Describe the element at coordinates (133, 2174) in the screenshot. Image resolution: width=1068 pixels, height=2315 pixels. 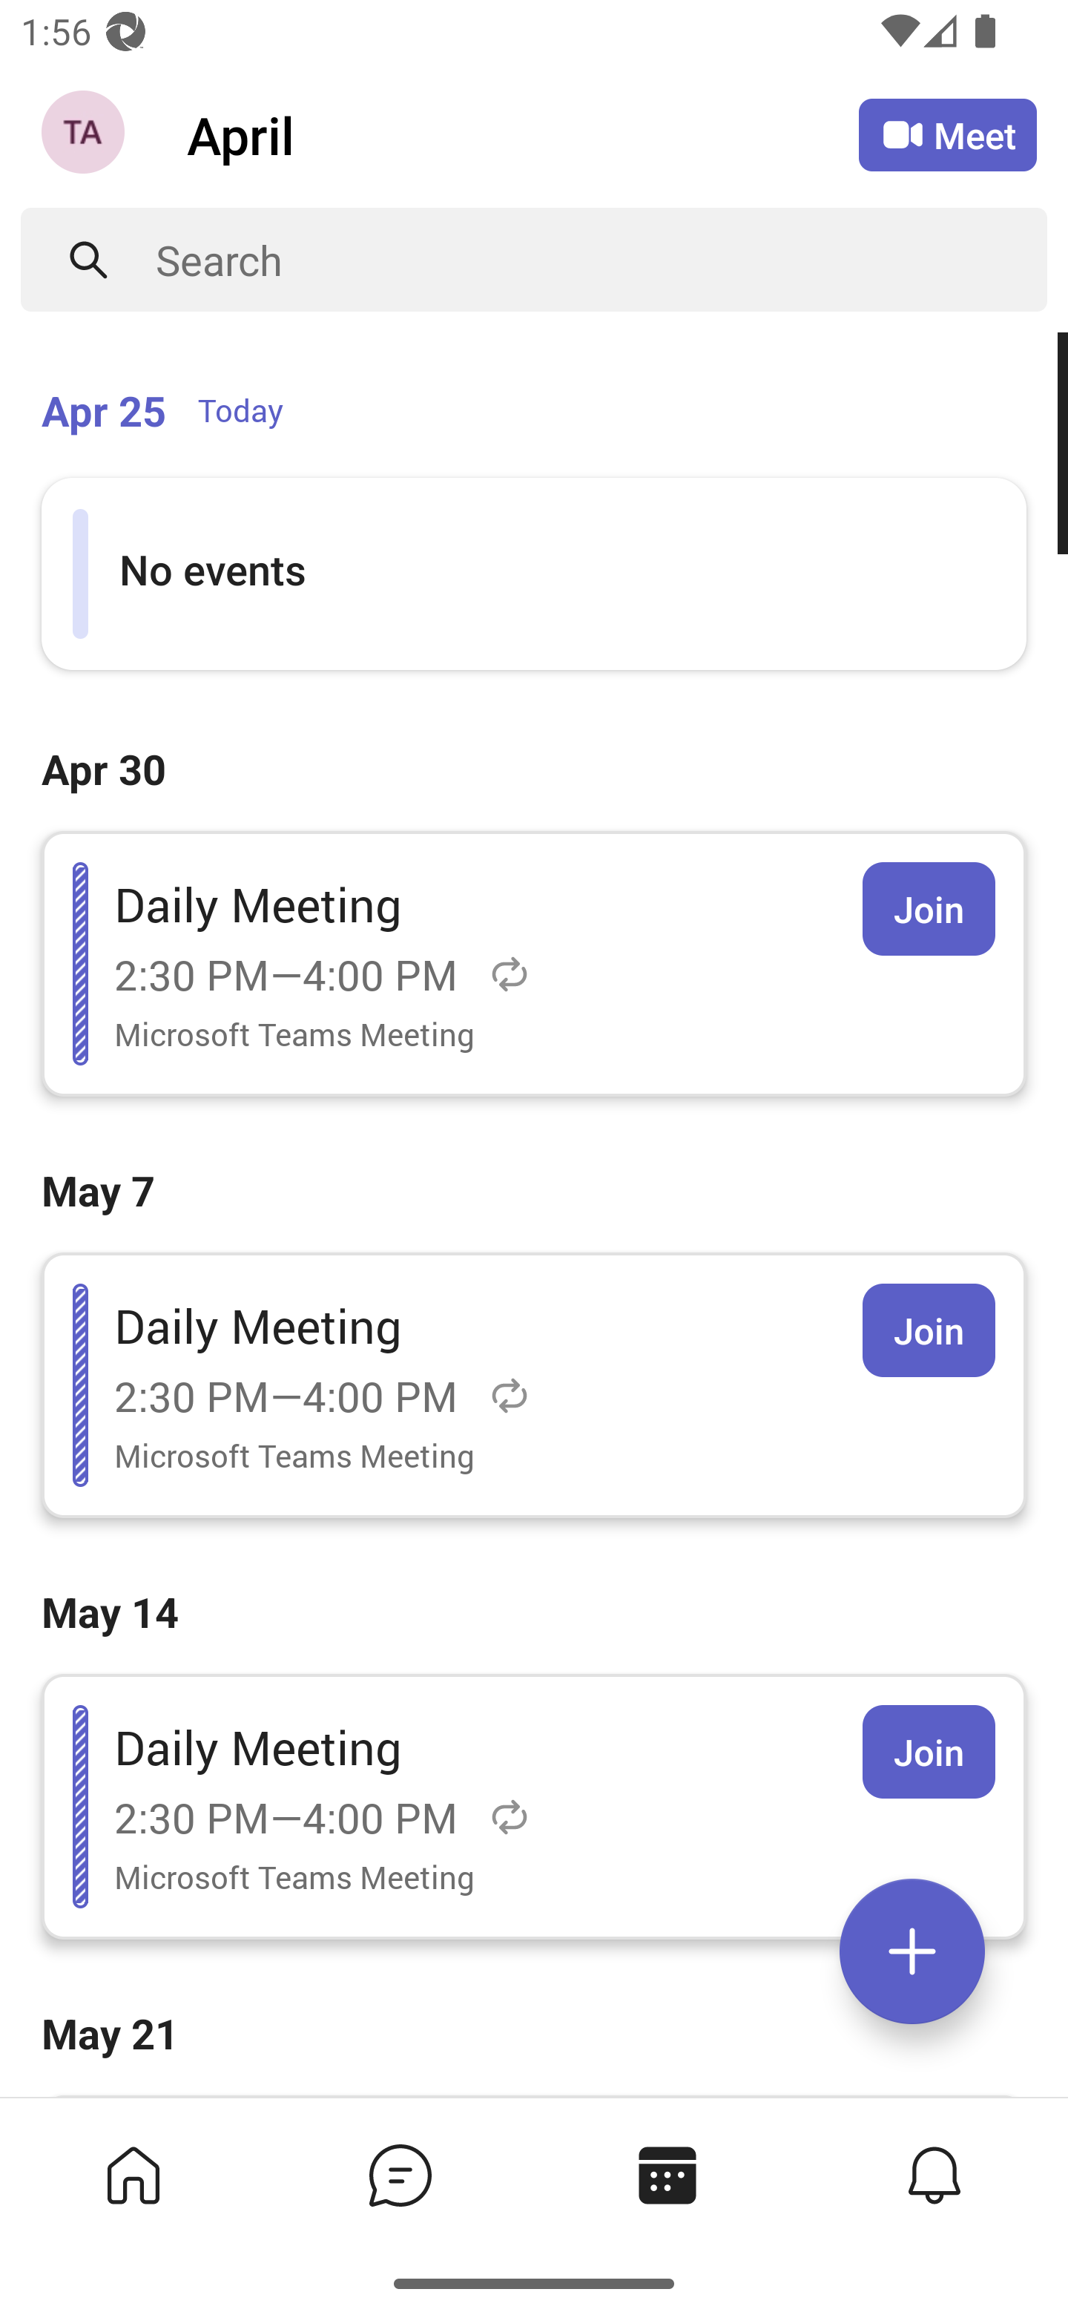
I see `Home tab,1 of 4, not selected` at that location.